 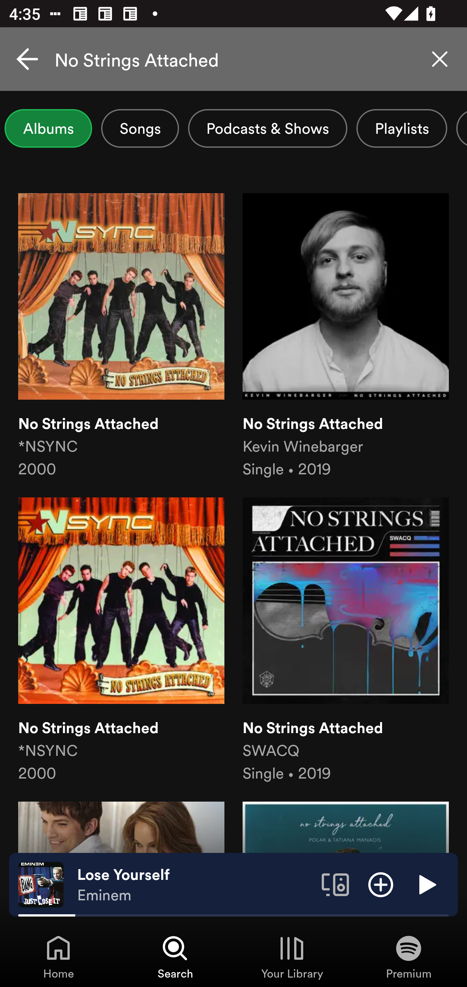 I want to click on Clear search query, so click(x=440, y=59).